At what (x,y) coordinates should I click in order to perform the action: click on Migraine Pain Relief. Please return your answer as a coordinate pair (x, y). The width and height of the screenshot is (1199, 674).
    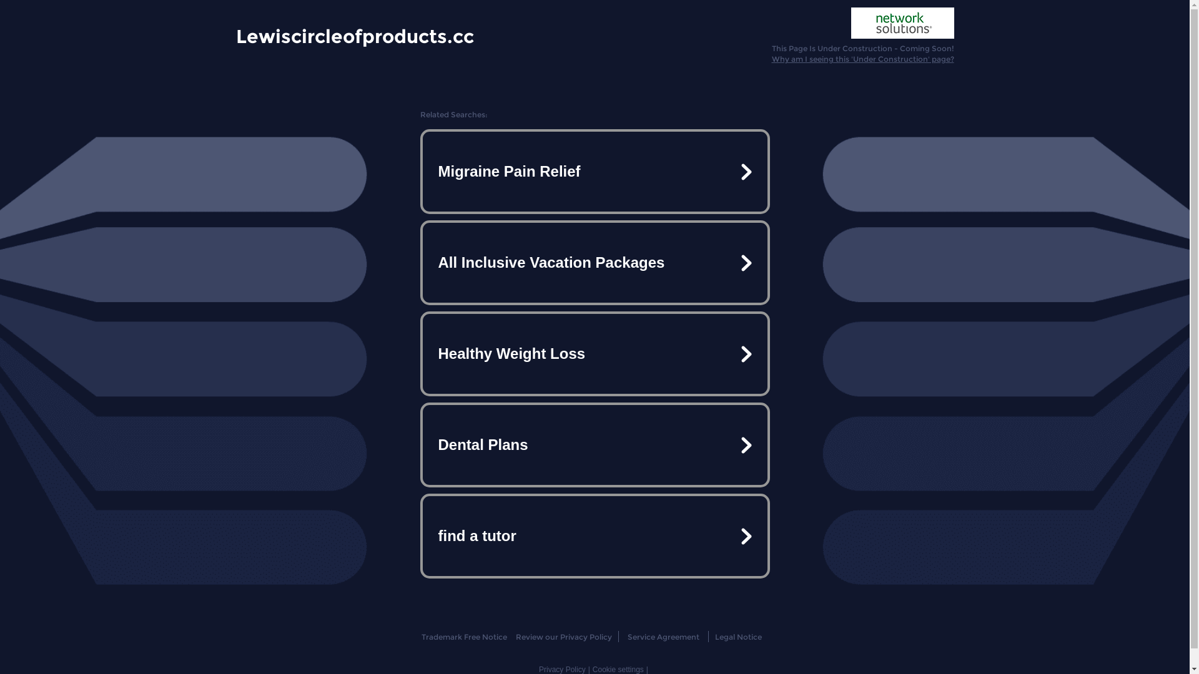
    Looking at the image, I should click on (595, 172).